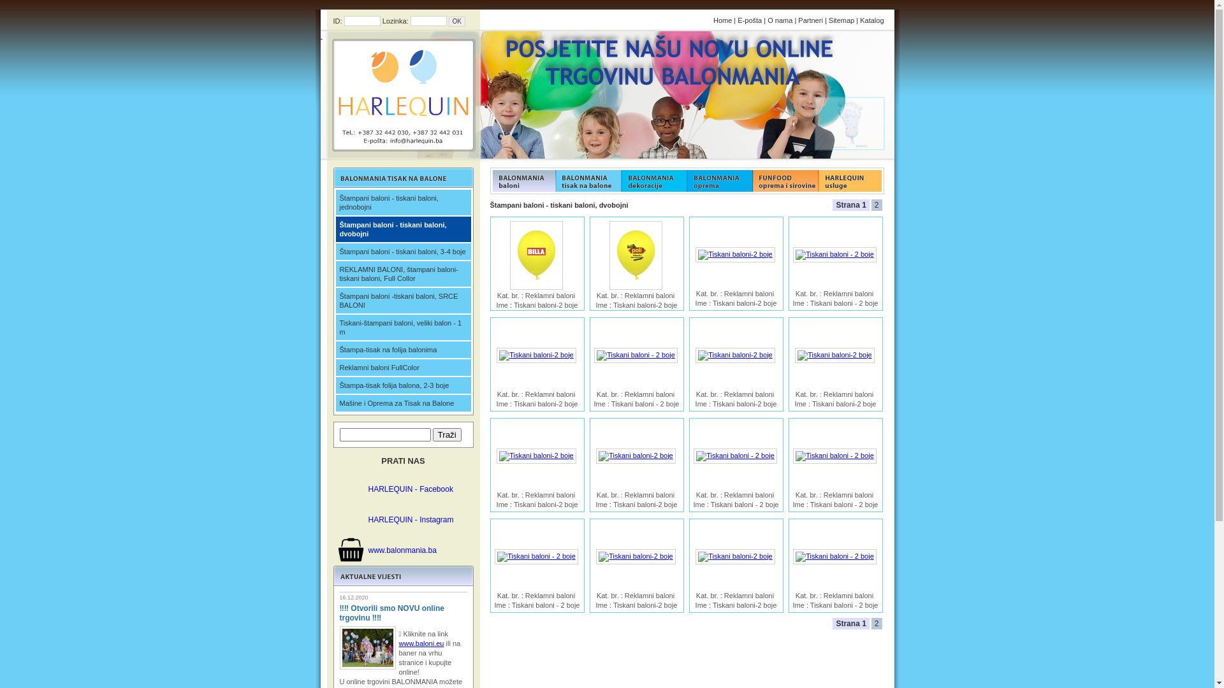  Describe the element at coordinates (878, 205) in the screenshot. I see `2` at that location.